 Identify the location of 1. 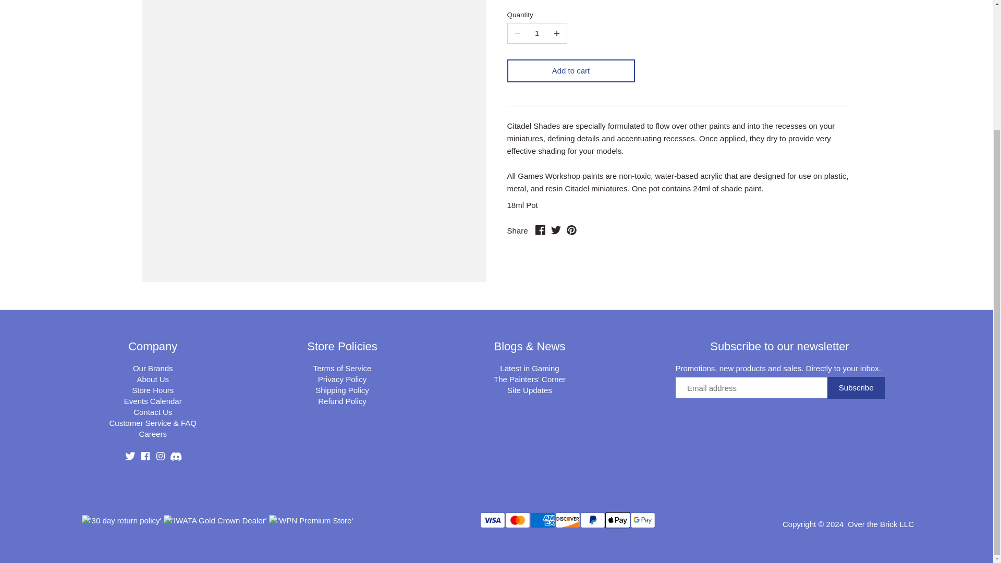
(537, 33).